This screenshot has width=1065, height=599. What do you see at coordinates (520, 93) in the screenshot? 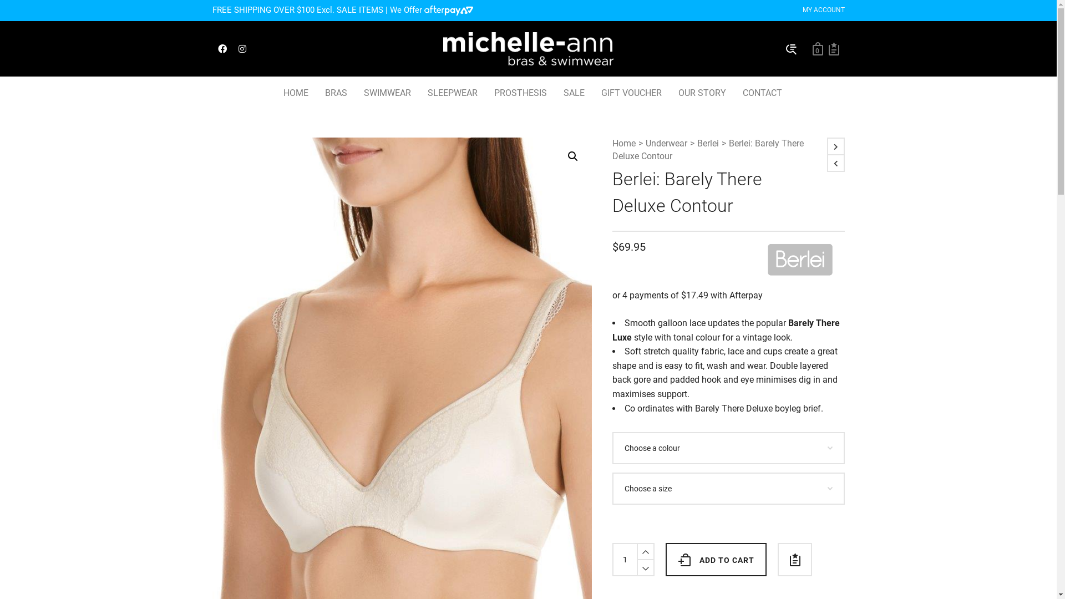
I see `PROSTHESIS` at bounding box center [520, 93].